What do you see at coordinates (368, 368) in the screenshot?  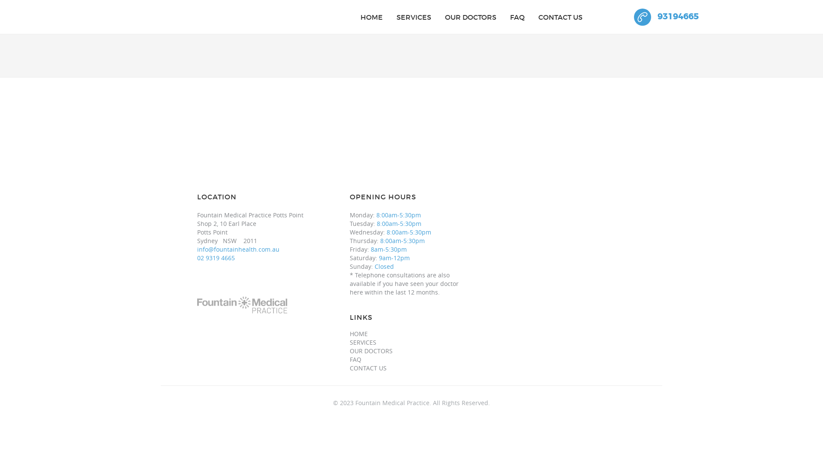 I see `CONTACT US` at bounding box center [368, 368].